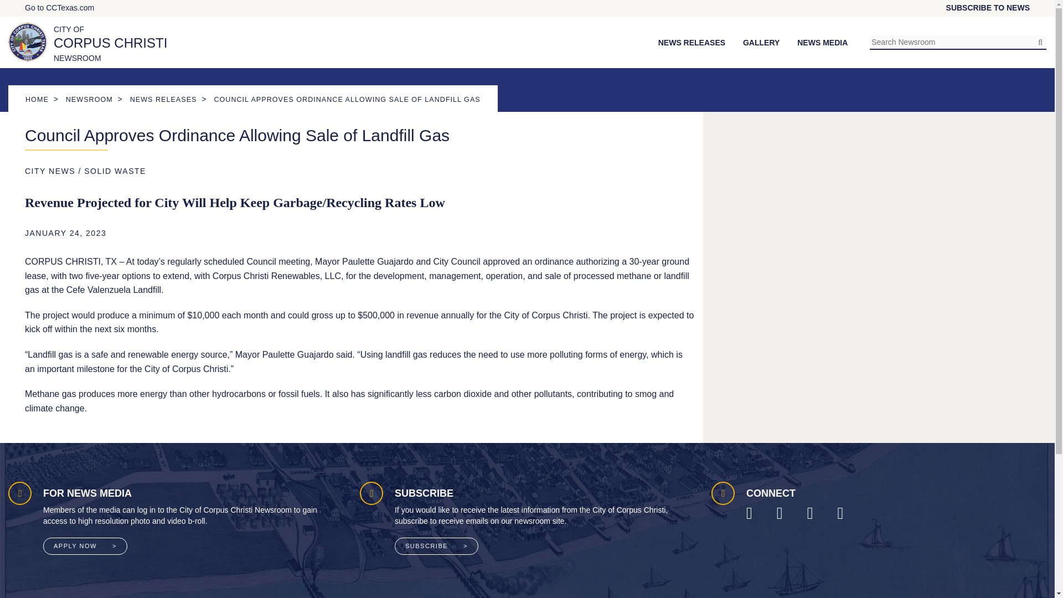  What do you see at coordinates (761, 43) in the screenshot?
I see `GALLERY` at bounding box center [761, 43].